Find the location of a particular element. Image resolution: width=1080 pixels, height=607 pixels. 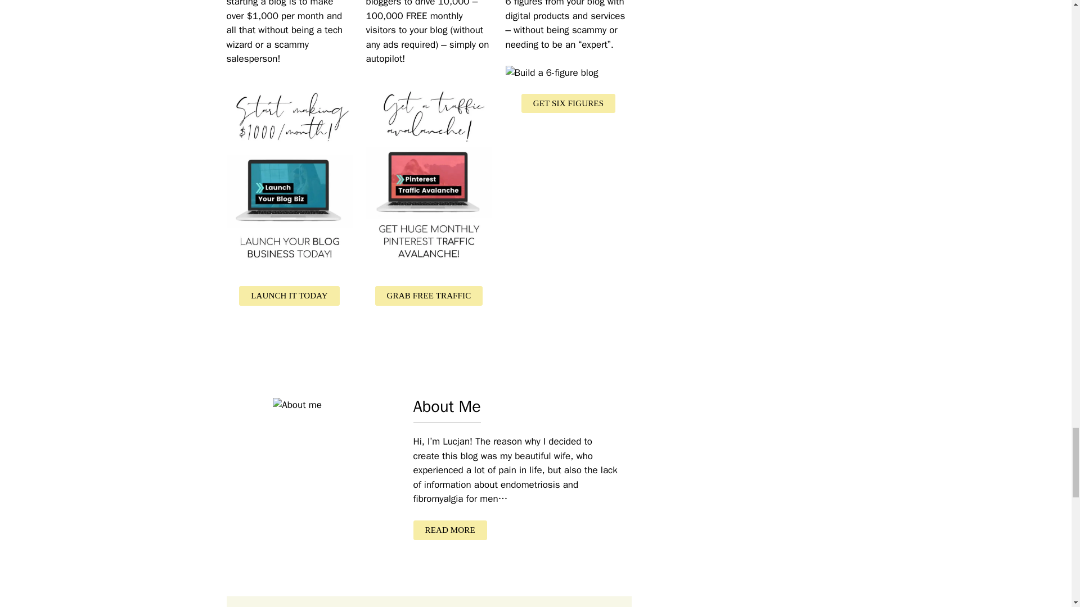

GET SIX FIGURES is located at coordinates (568, 103).